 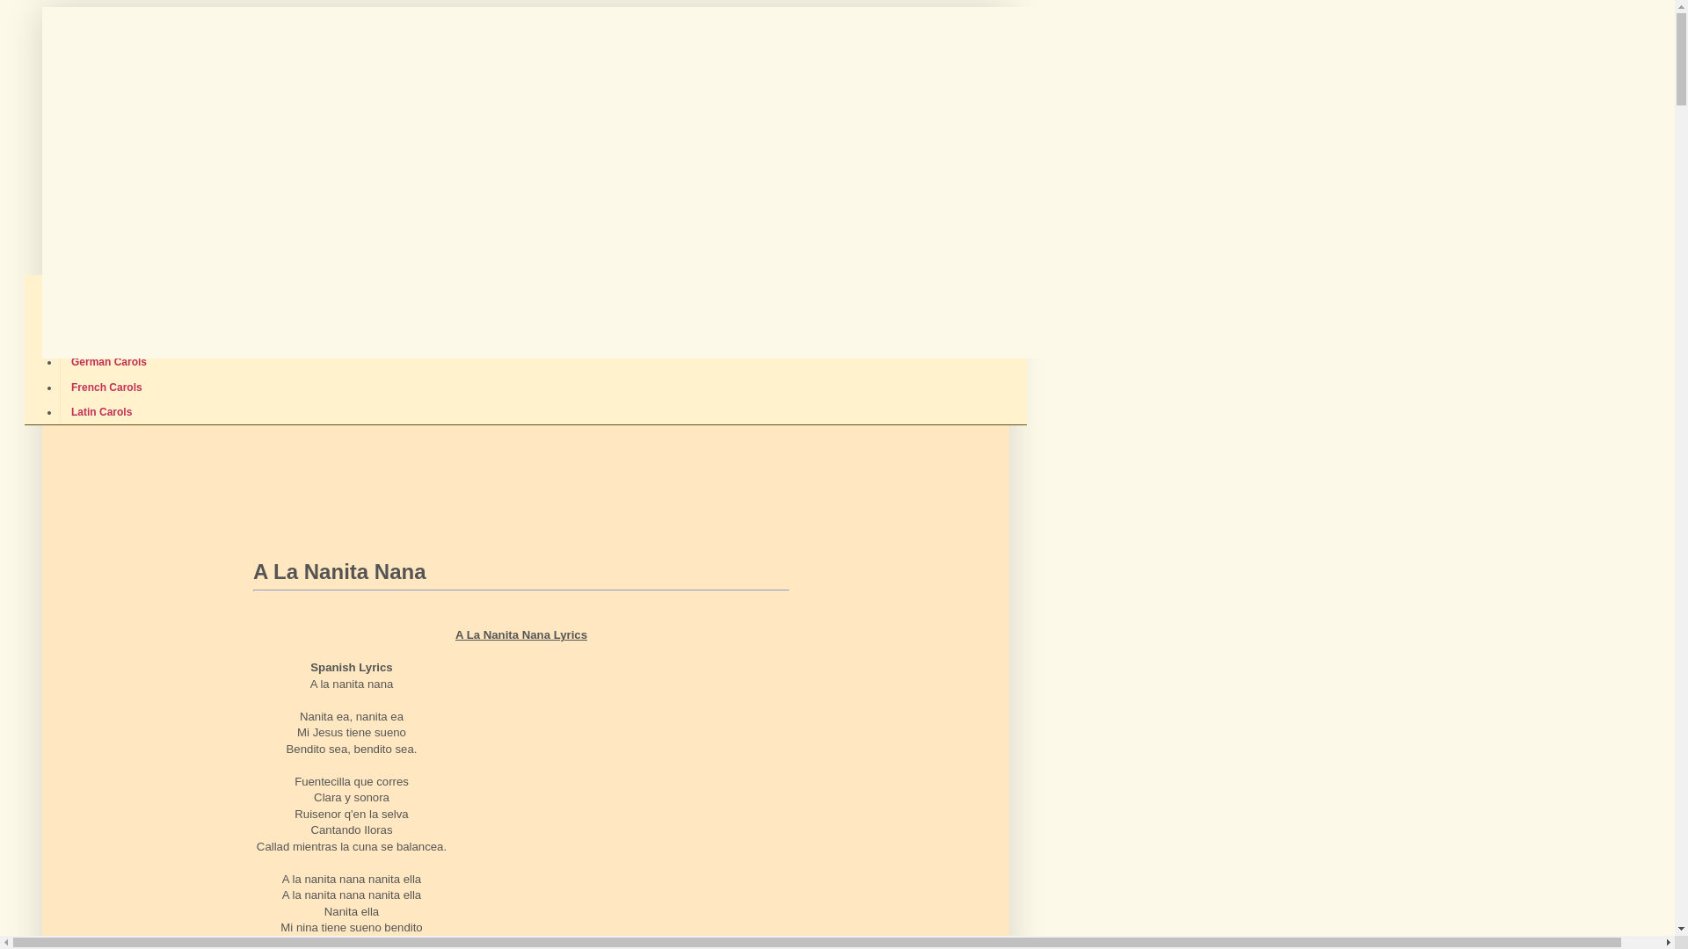 What do you see at coordinates (512, 100) in the screenshot?
I see `Christmas Carols - Lyrics and History` at bounding box center [512, 100].